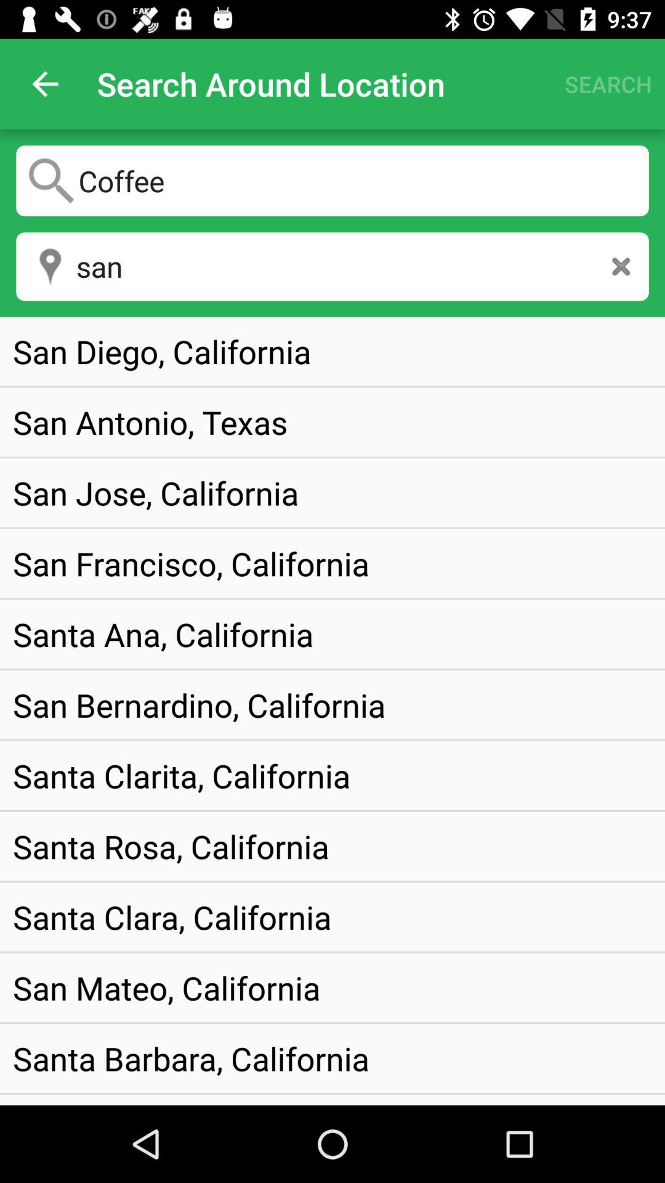  Describe the element at coordinates (182, 775) in the screenshot. I see `turn off the icon above the santa rosa, california` at that location.